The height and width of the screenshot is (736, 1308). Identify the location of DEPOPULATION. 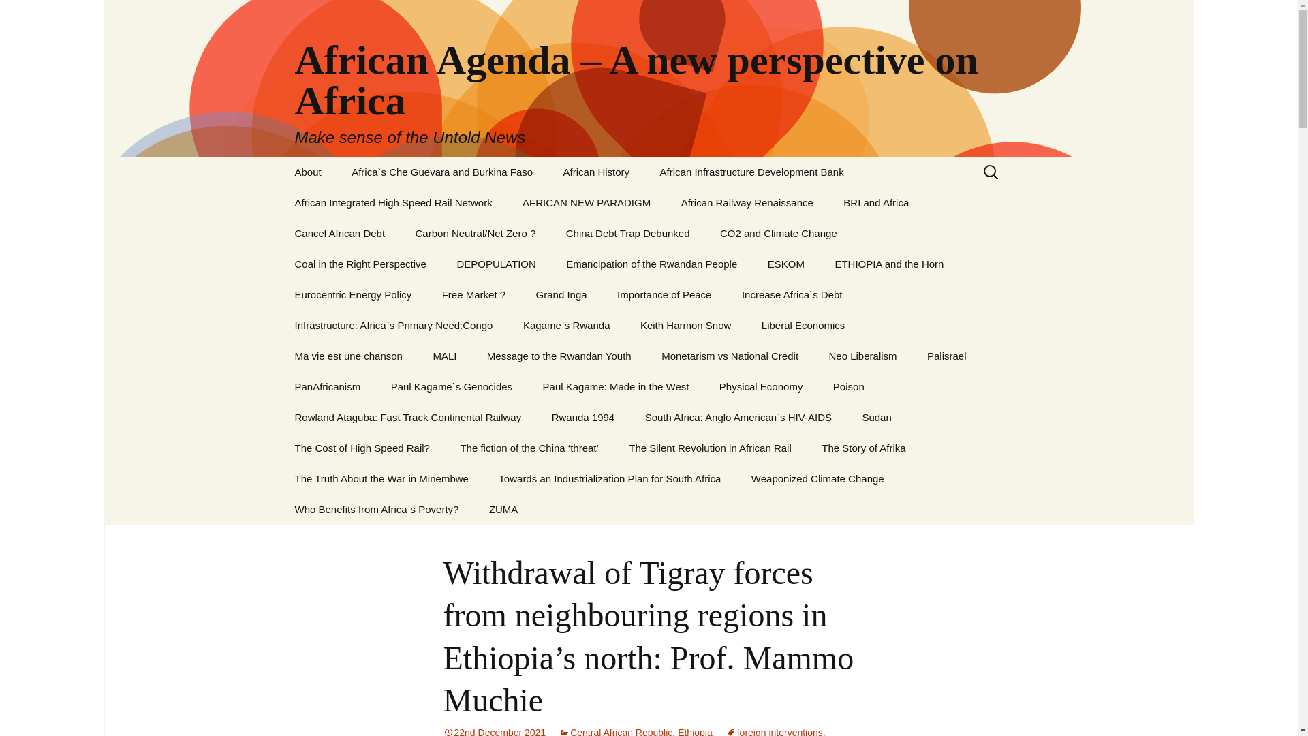
(496, 264).